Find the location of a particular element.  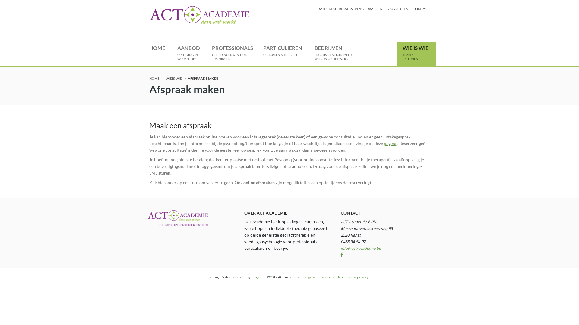

algemene voorwaarden is located at coordinates (324, 277).